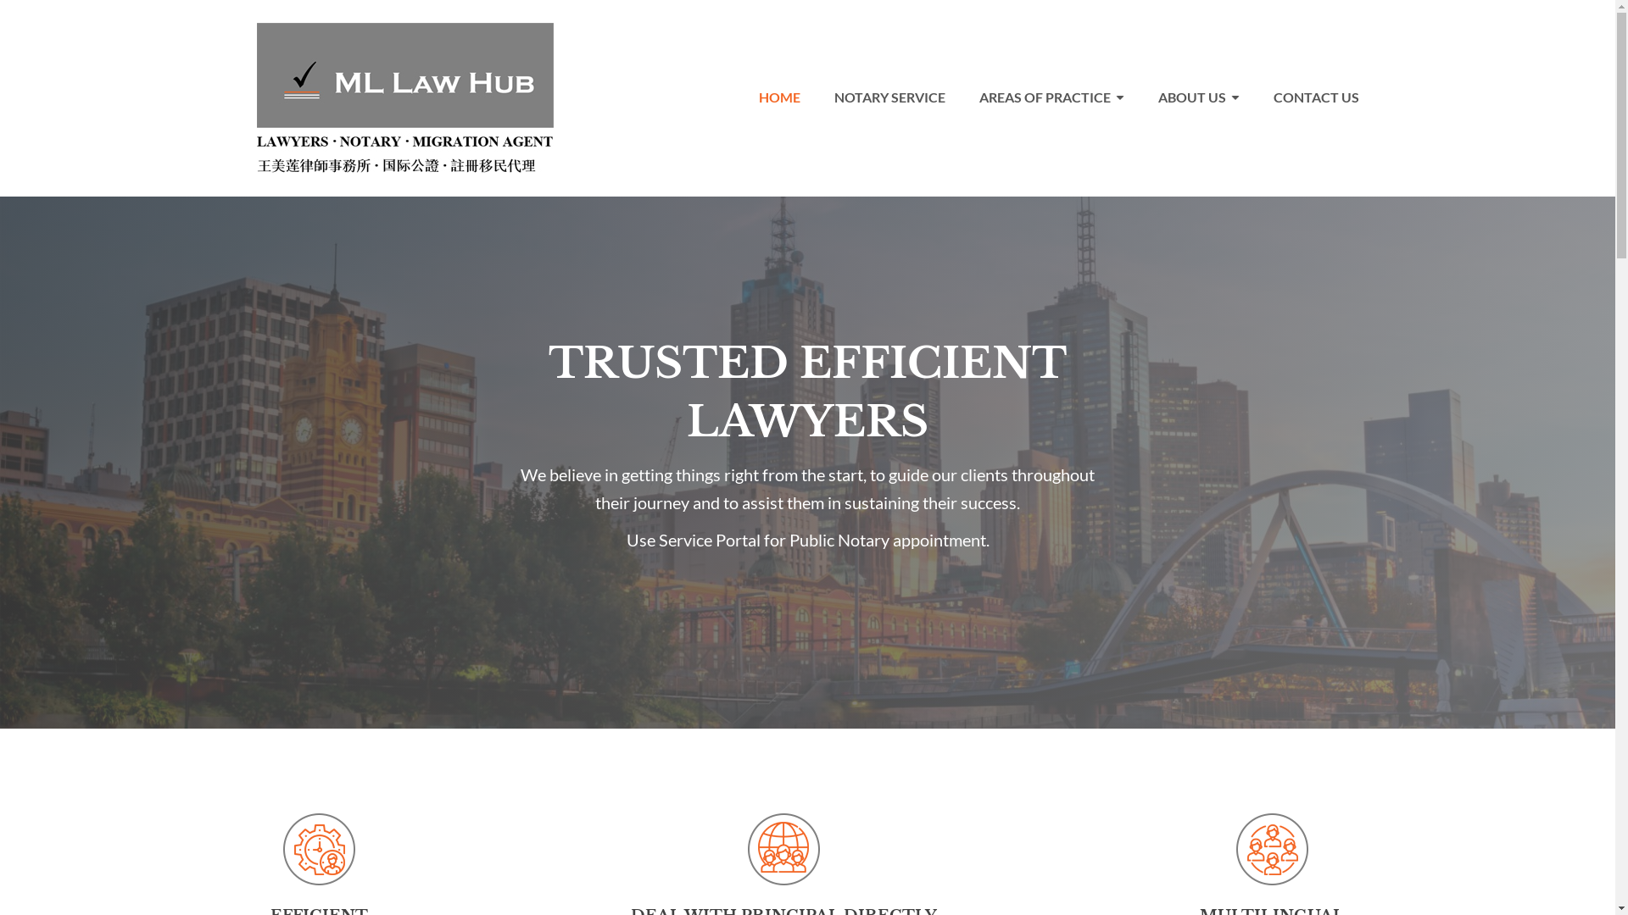 This screenshot has height=915, width=1628. What do you see at coordinates (404, 167) in the screenshot?
I see `ML Law Hub` at bounding box center [404, 167].